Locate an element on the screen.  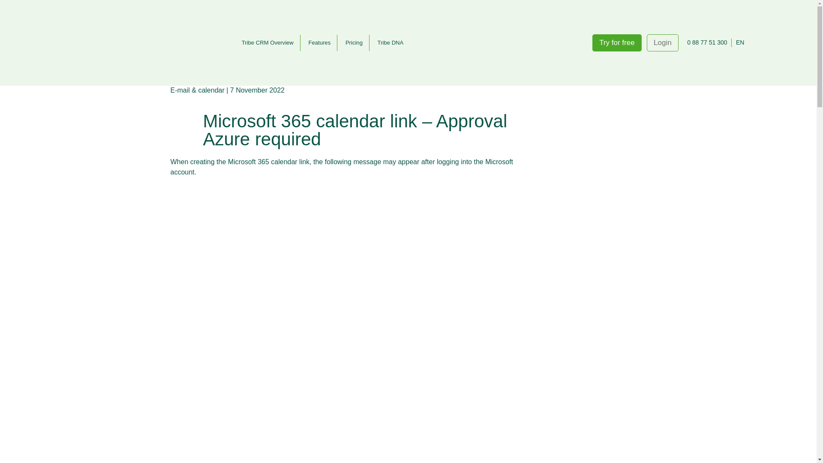
Features is located at coordinates (319, 43).